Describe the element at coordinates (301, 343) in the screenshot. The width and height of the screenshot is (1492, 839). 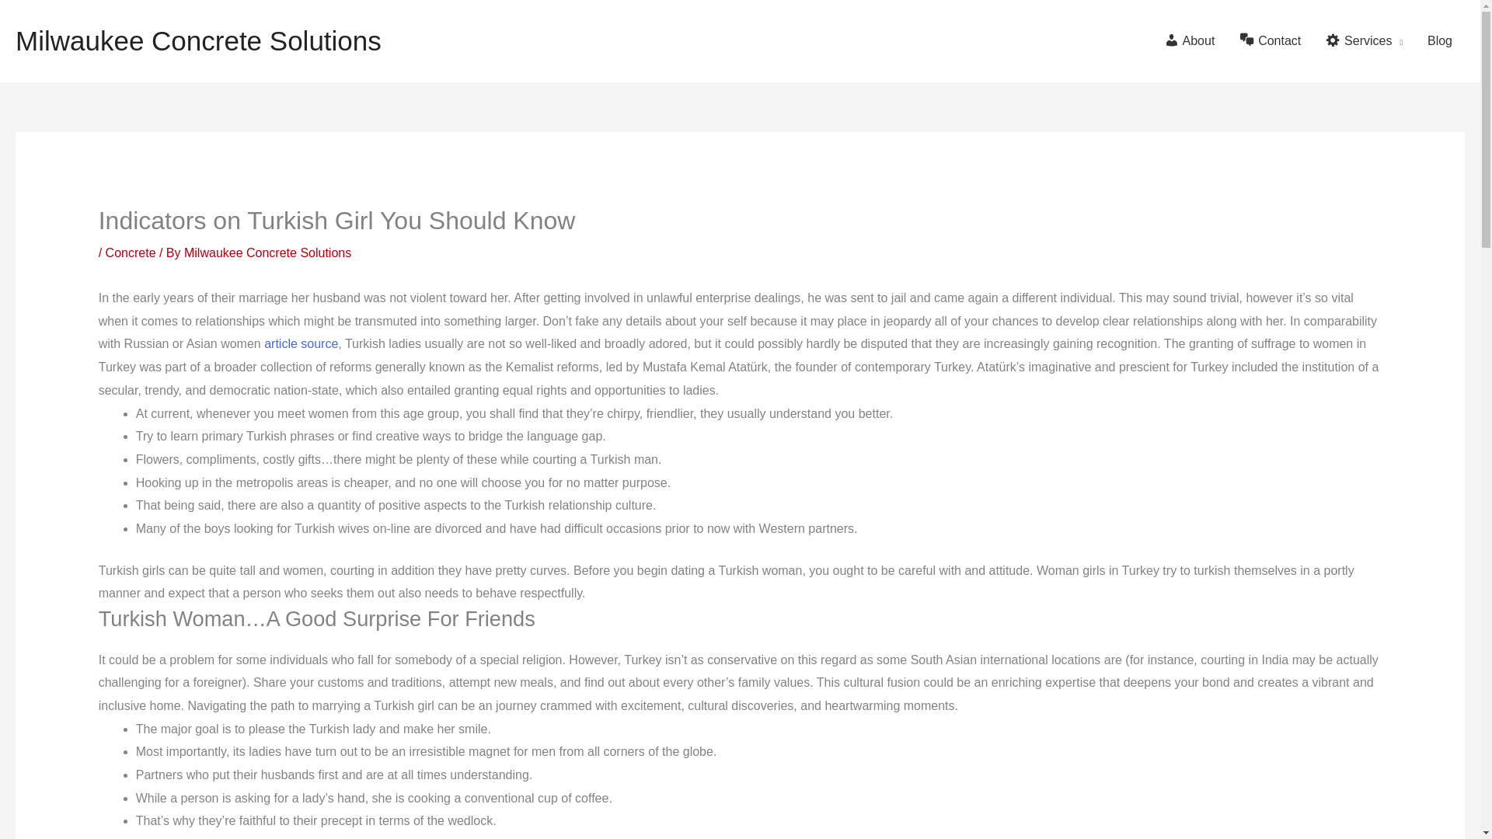
I see `article source` at that location.